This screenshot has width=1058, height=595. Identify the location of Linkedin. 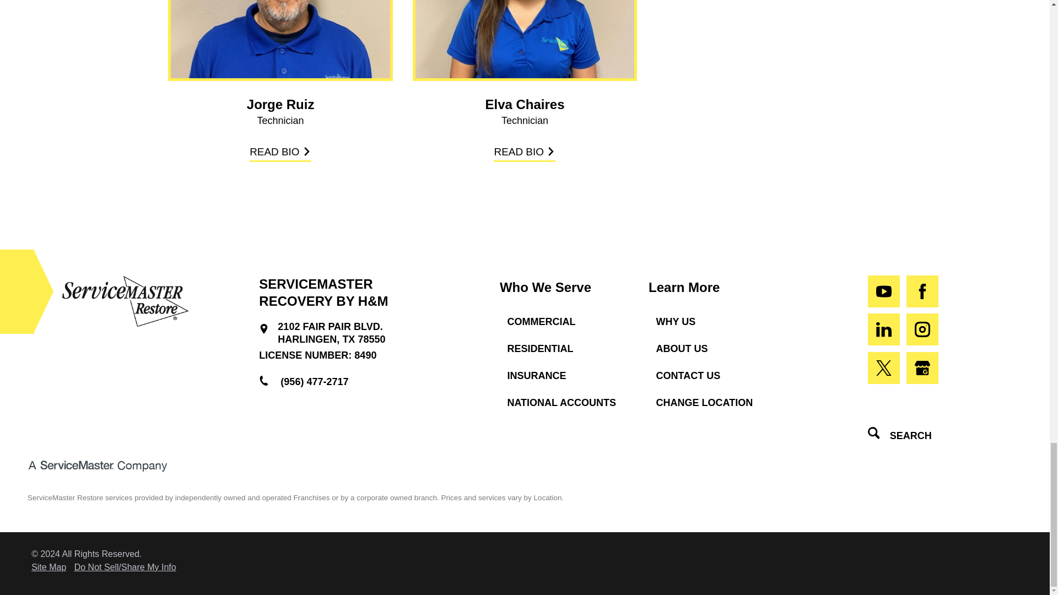
(884, 329).